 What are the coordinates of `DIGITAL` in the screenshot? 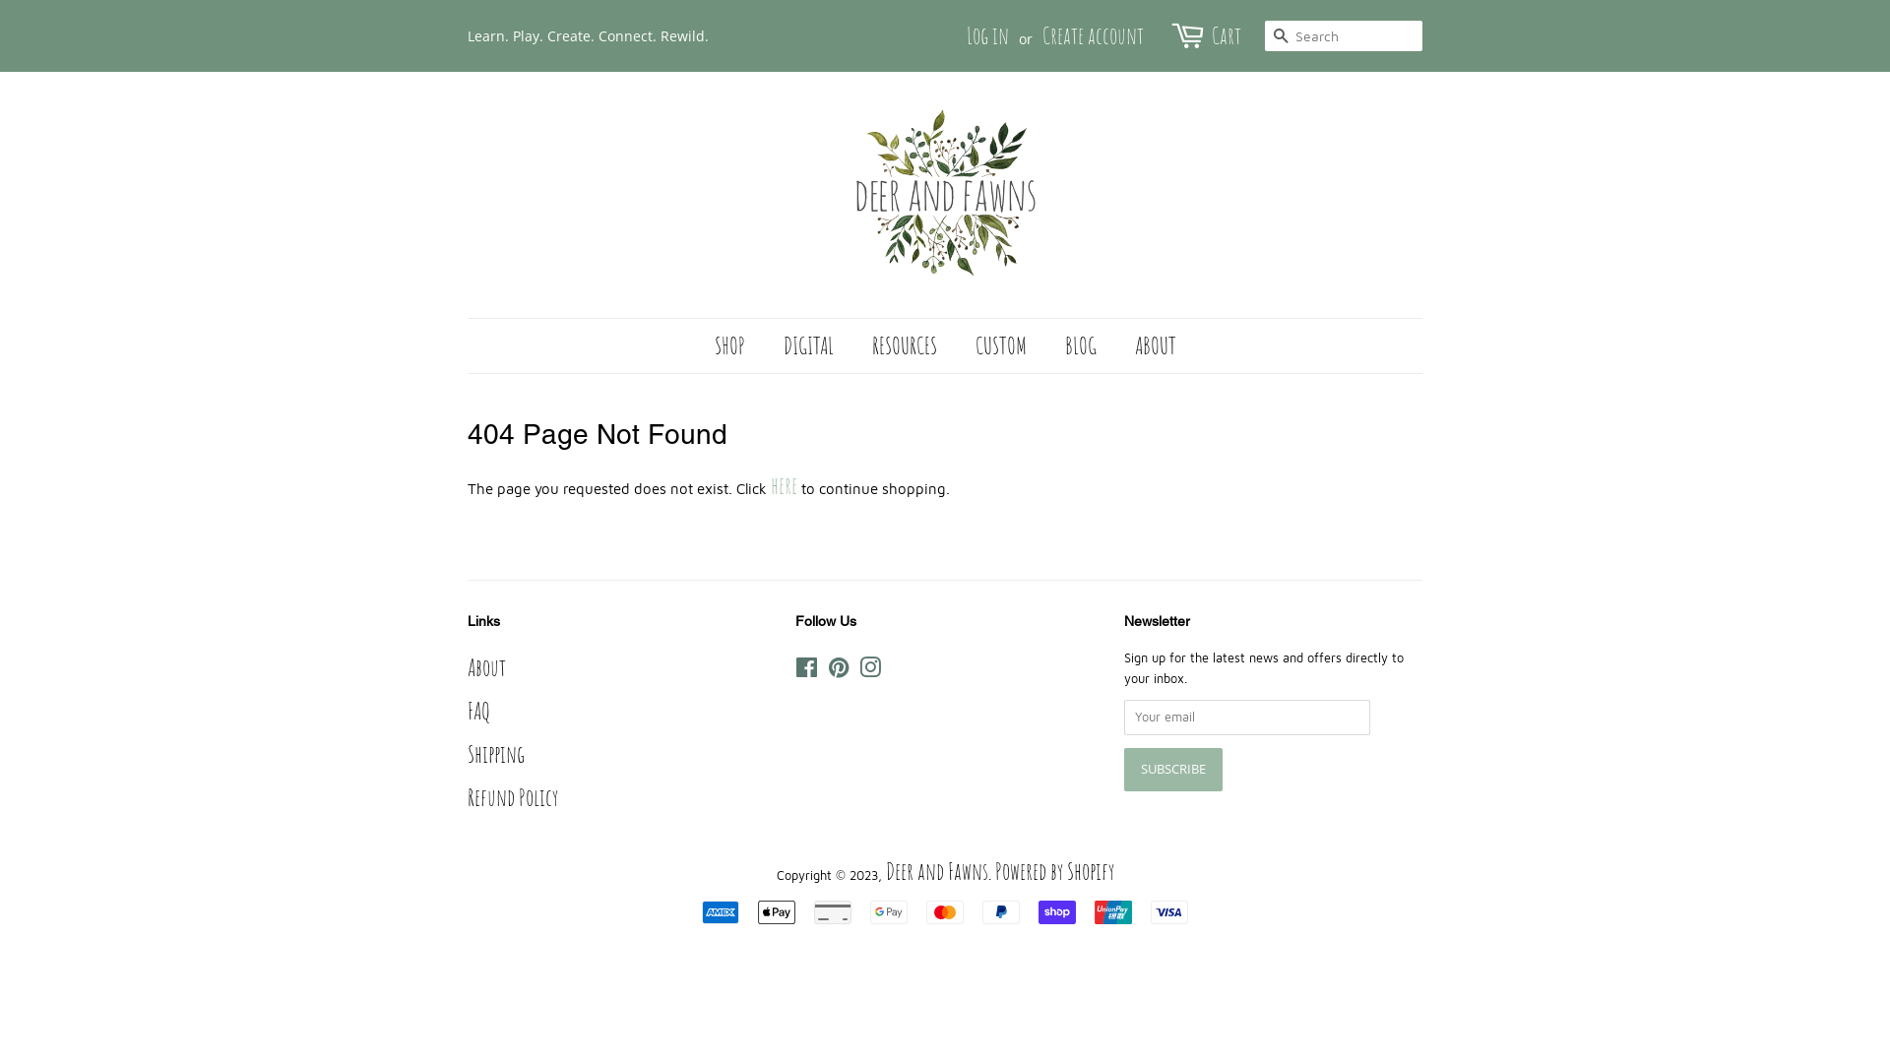 It's located at (810, 346).